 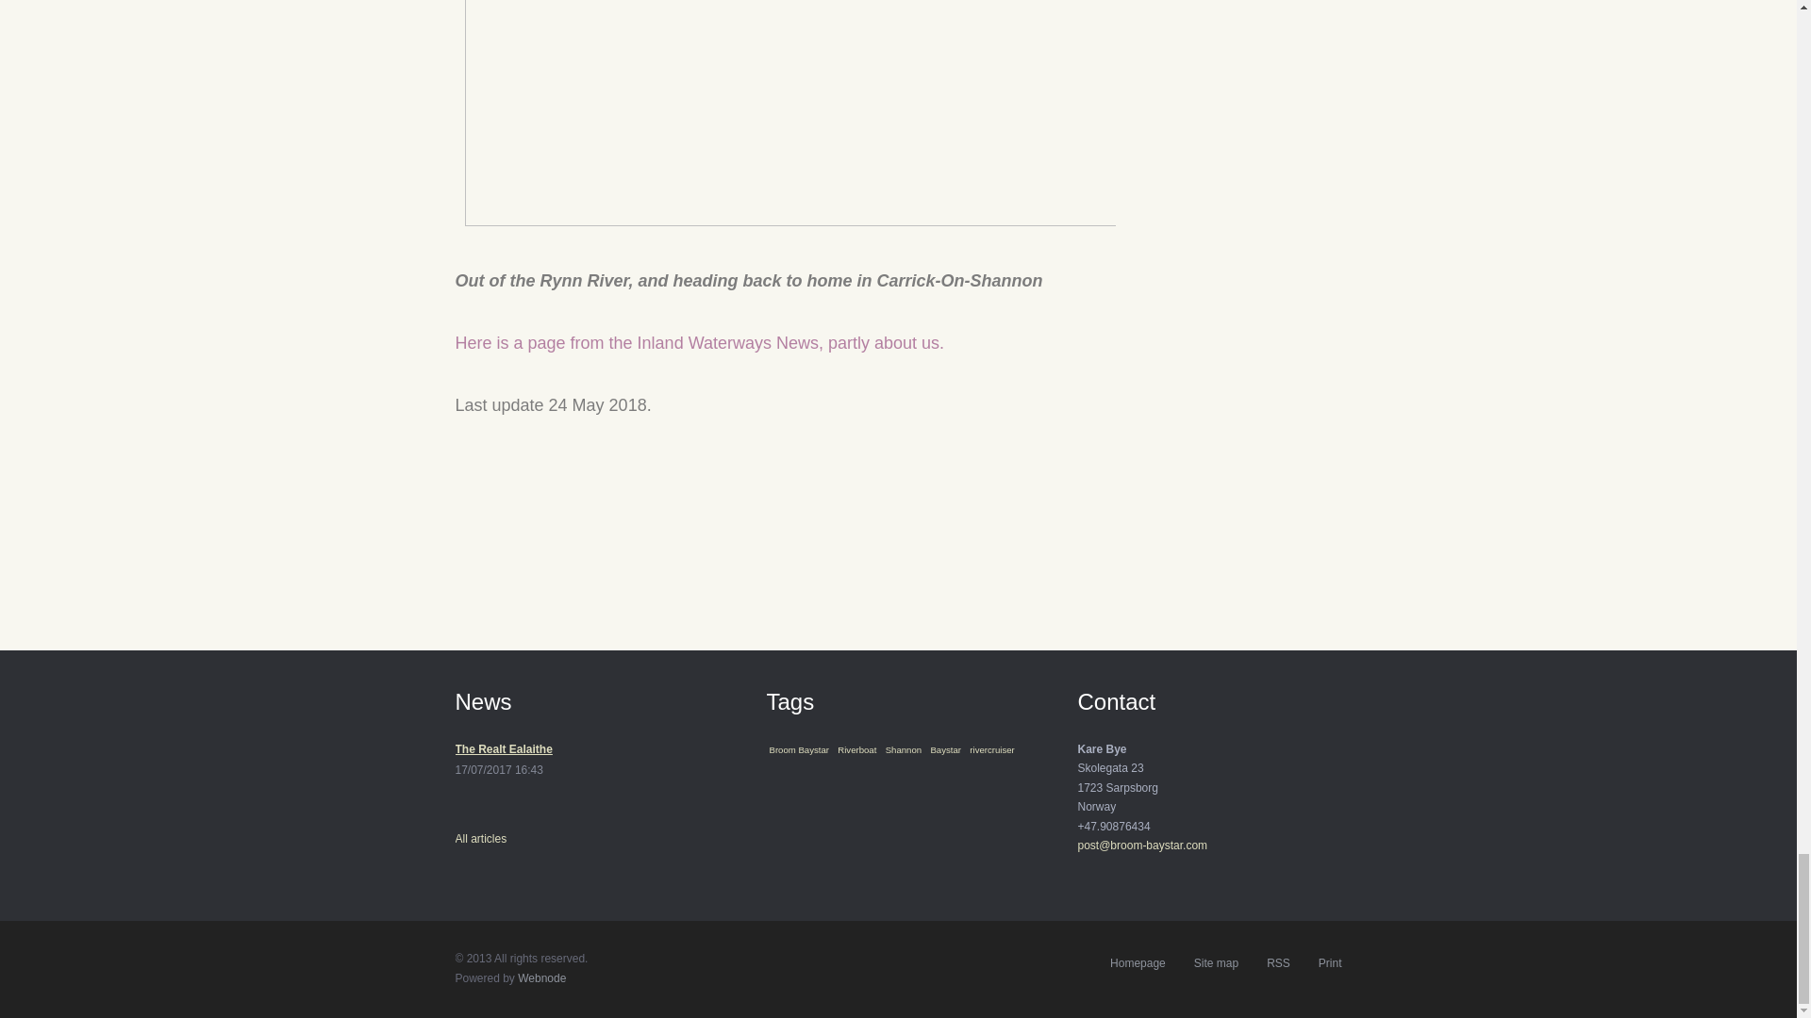 I want to click on Print page, so click(x=1330, y=963).